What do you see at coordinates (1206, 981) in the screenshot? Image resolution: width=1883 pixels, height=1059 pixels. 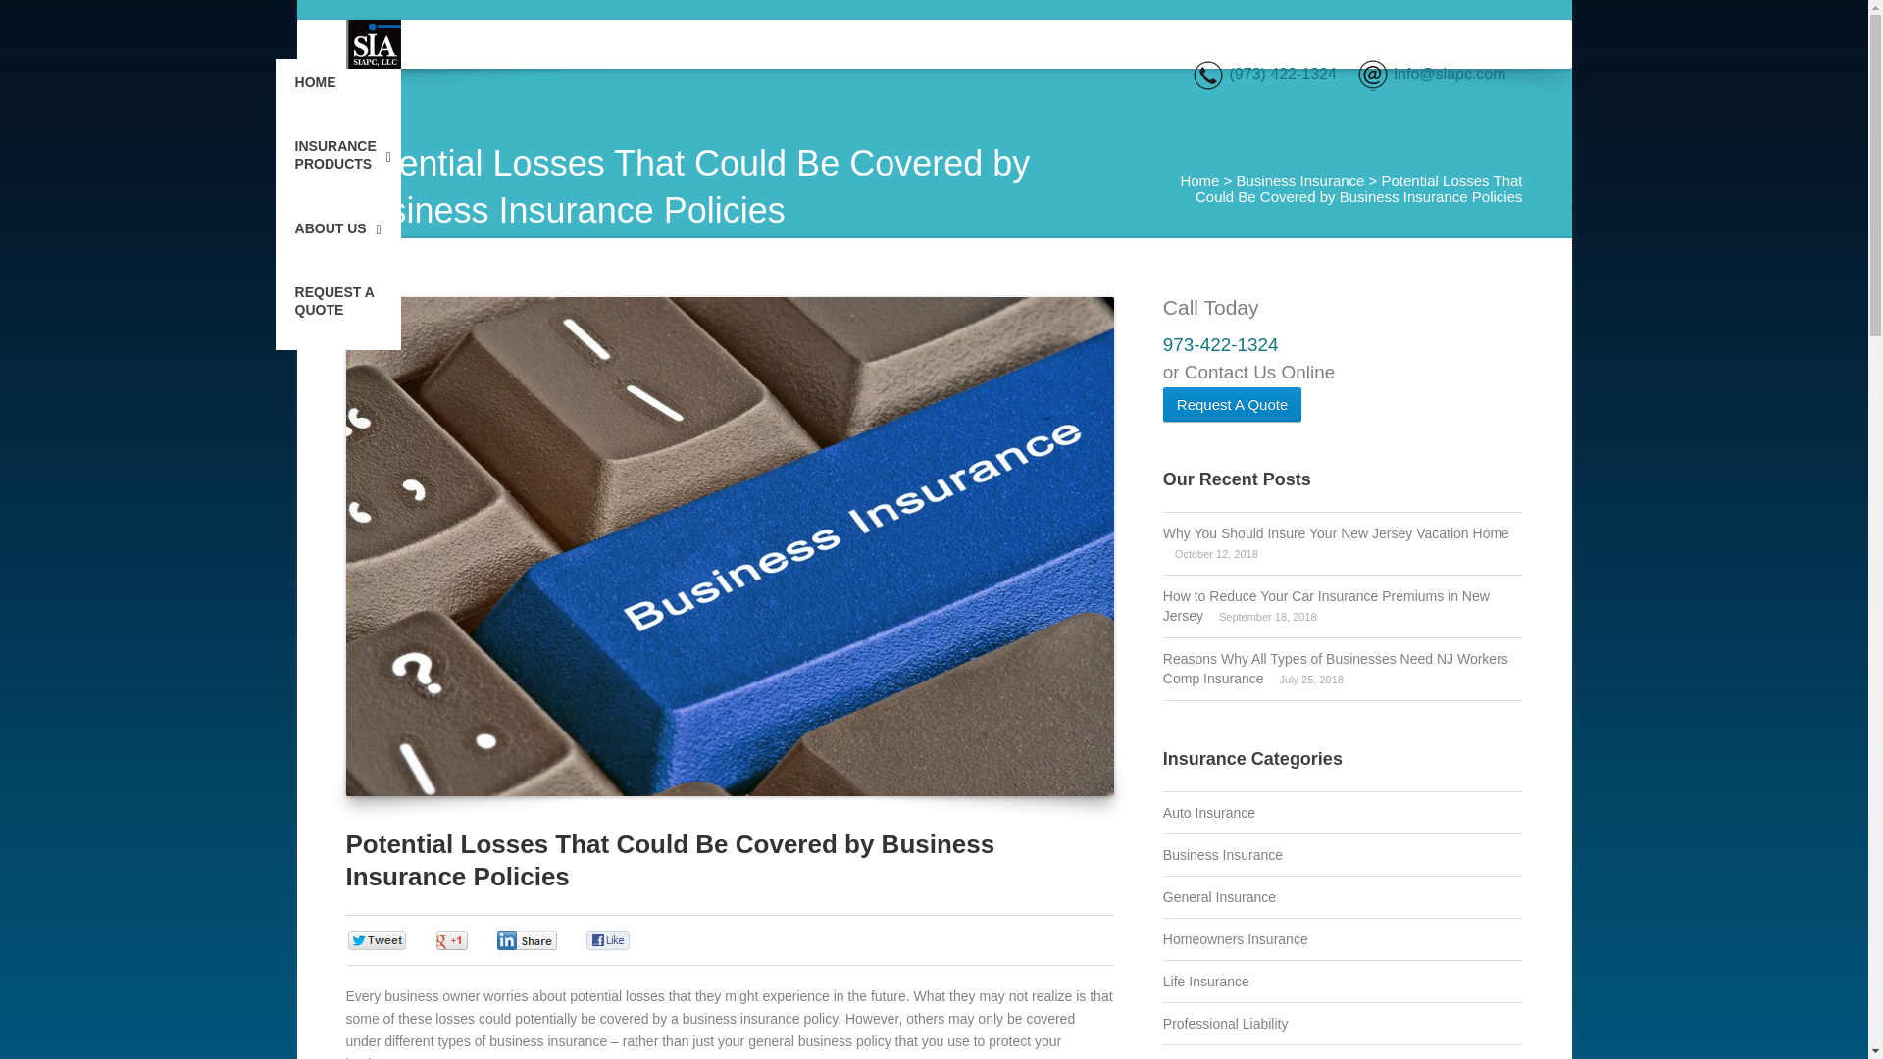 I see `Life Insurance` at bounding box center [1206, 981].